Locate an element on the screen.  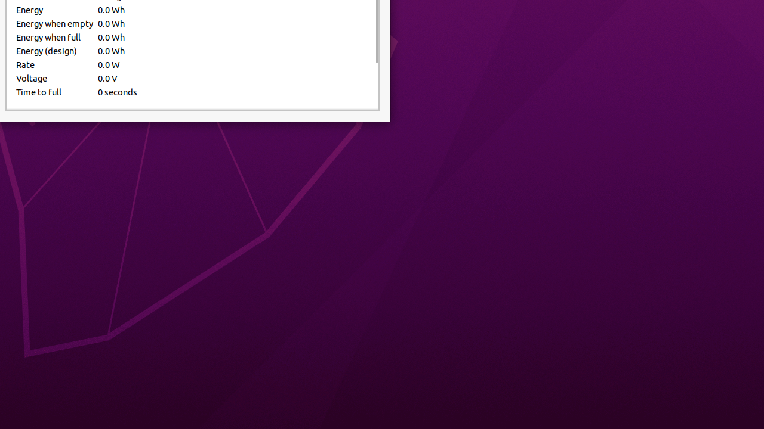
0.0 Wh is located at coordinates (233, 10).